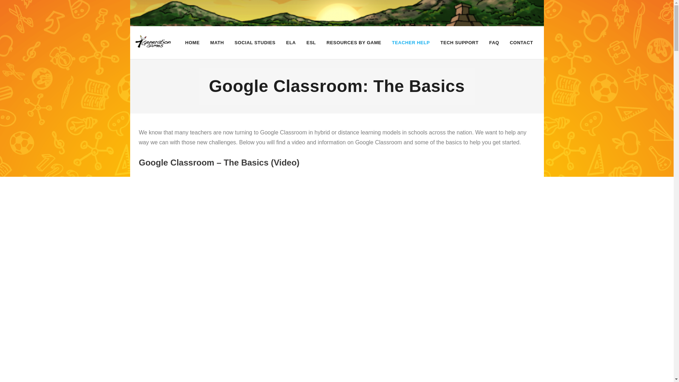 The width and height of the screenshot is (679, 382). Describe the element at coordinates (354, 42) in the screenshot. I see `RESOURCES BY GAME` at that location.